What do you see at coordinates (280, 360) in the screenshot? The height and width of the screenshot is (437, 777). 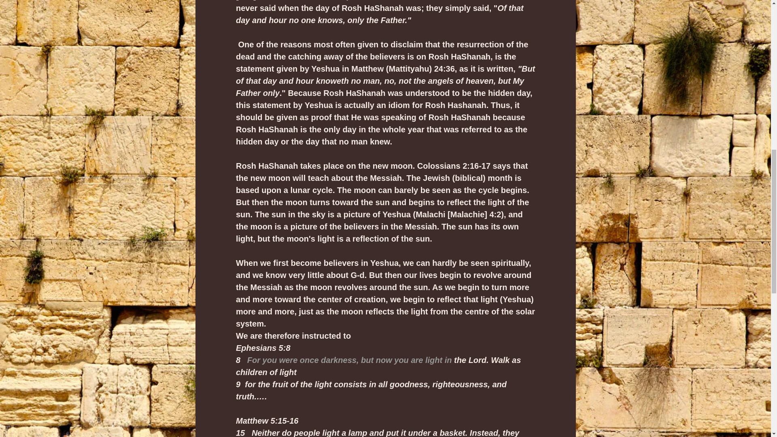 I see `you were` at bounding box center [280, 360].